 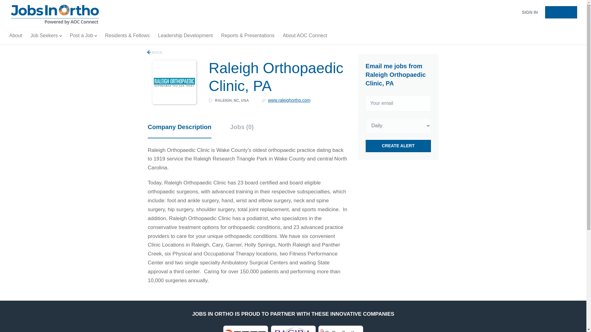 I want to click on SIGN IN, so click(x=529, y=12).